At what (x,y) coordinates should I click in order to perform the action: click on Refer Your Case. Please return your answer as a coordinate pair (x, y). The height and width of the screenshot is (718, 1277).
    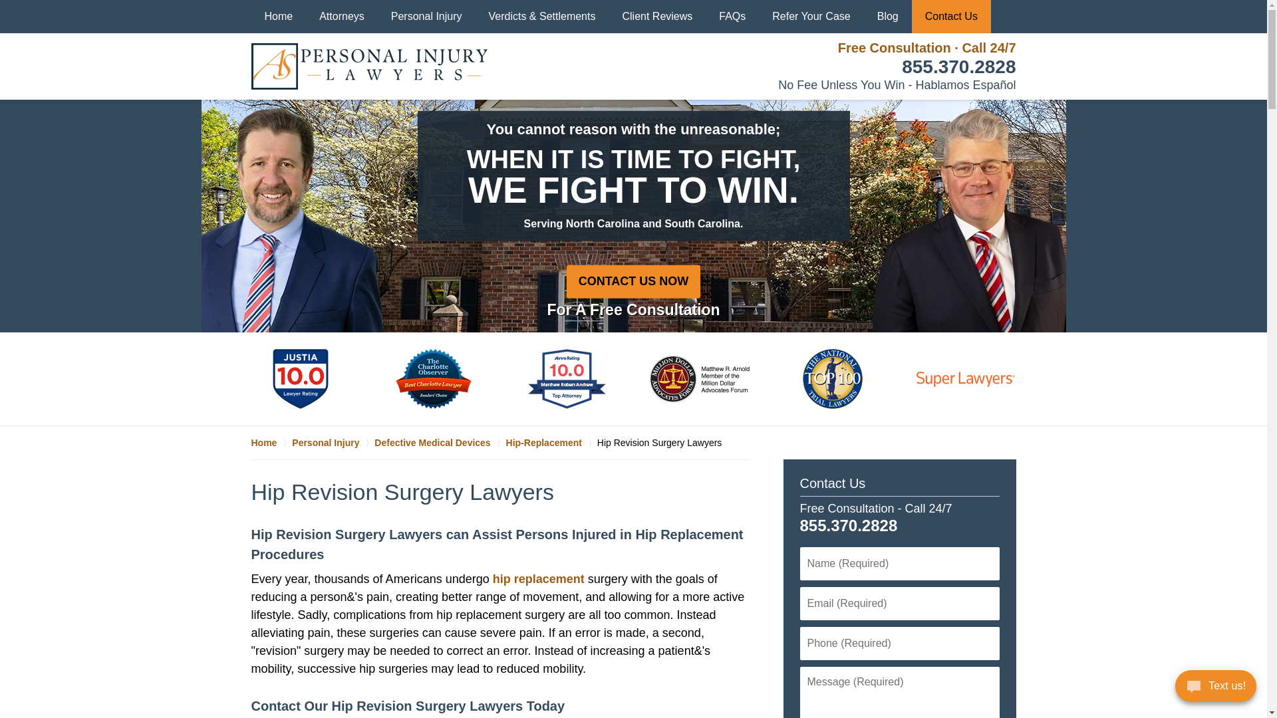
    Looking at the image, I should click on (810, 16).